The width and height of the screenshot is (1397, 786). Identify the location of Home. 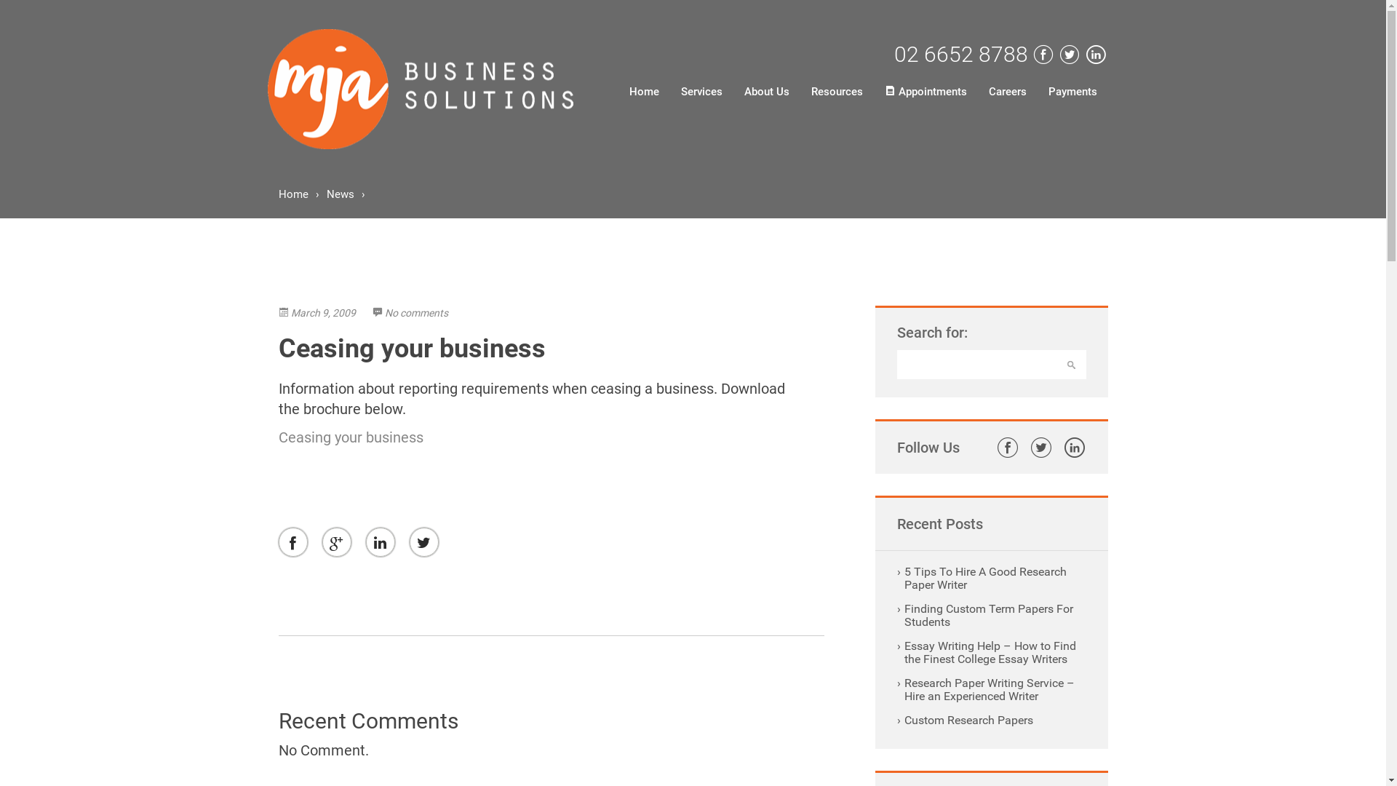
(292, 194).